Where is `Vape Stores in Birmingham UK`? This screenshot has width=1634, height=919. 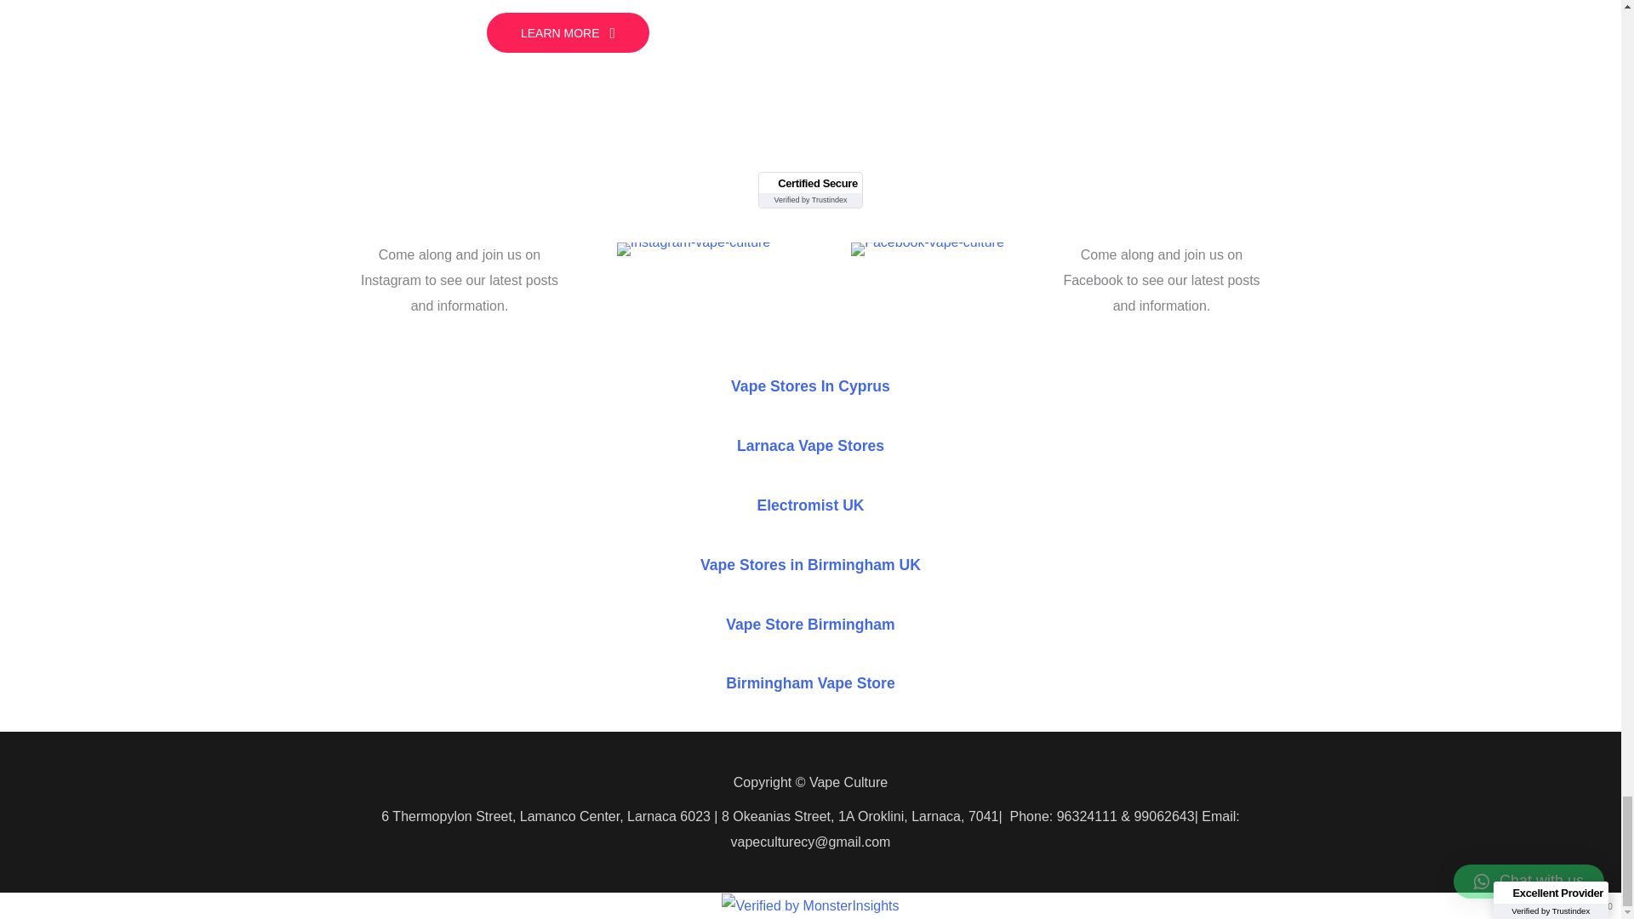
Vape Stores in Birmingham UK is located at coordinates (810, 565).